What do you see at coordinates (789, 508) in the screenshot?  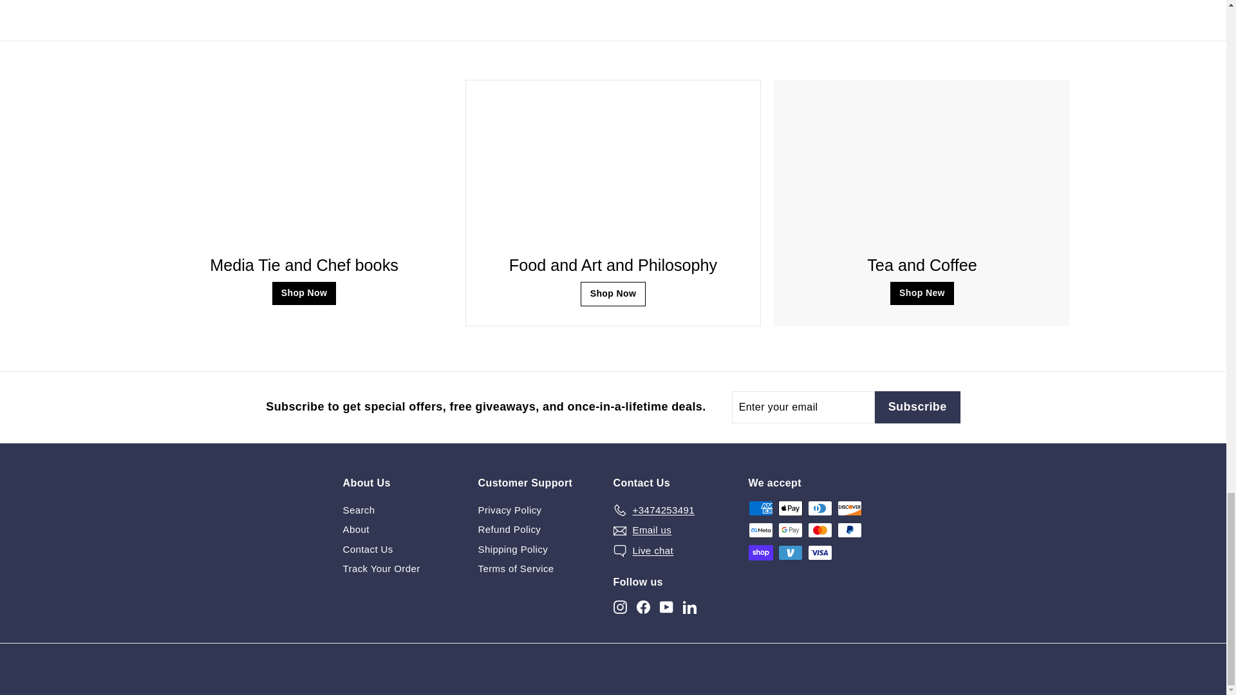 I see `Apple Pay` at bounding box center [789, 508].